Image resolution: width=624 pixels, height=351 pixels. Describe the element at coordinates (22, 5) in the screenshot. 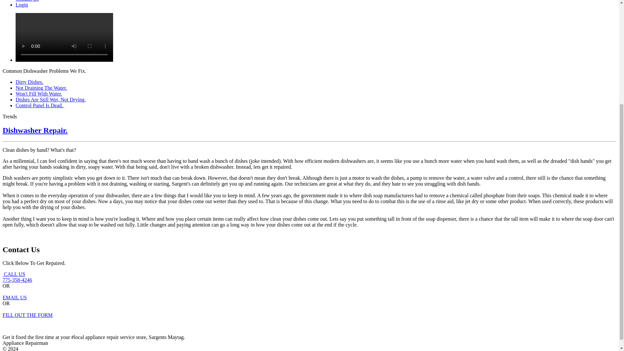

I see `Login` at that location.